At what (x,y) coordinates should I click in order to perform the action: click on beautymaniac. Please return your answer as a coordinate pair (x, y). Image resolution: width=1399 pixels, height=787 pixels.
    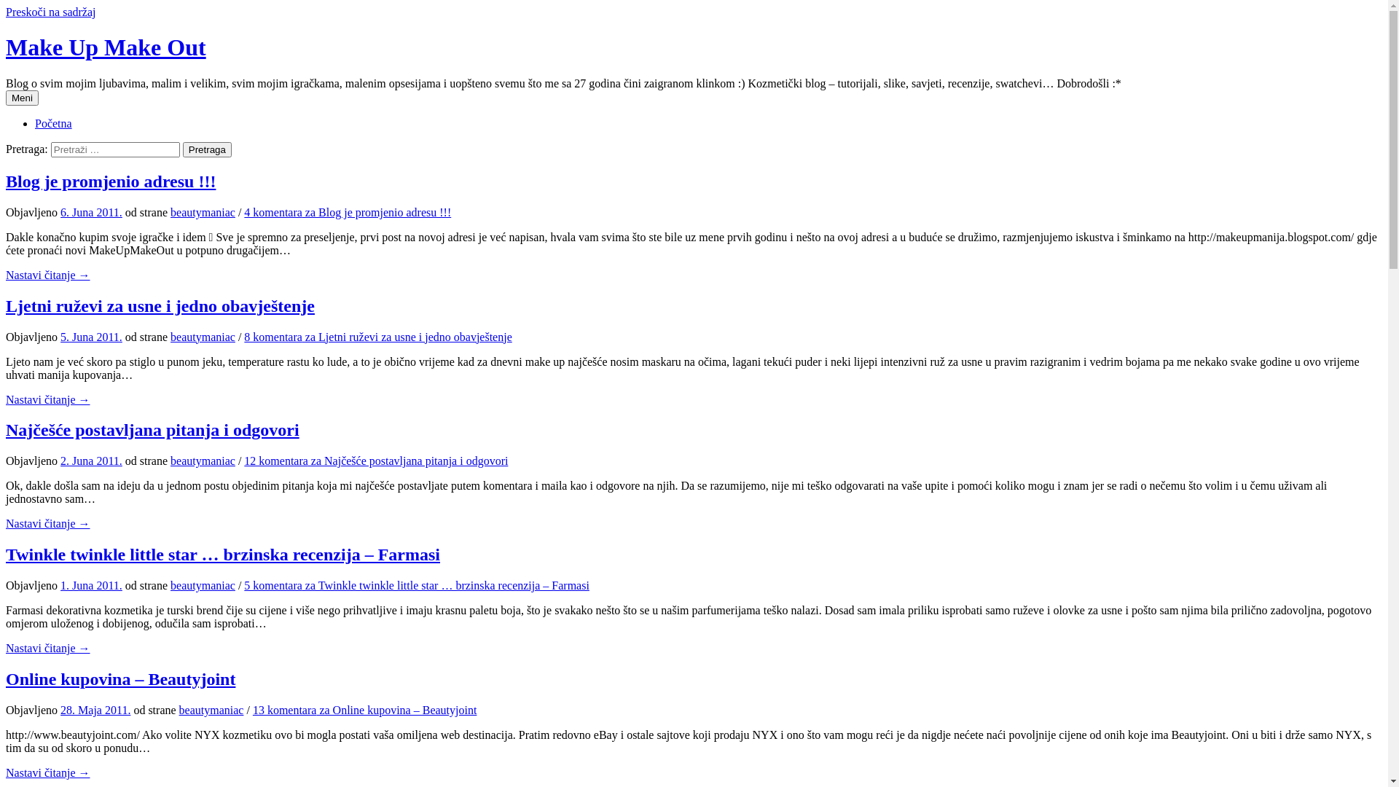
    Looking at the image, I should click on (203, 213).